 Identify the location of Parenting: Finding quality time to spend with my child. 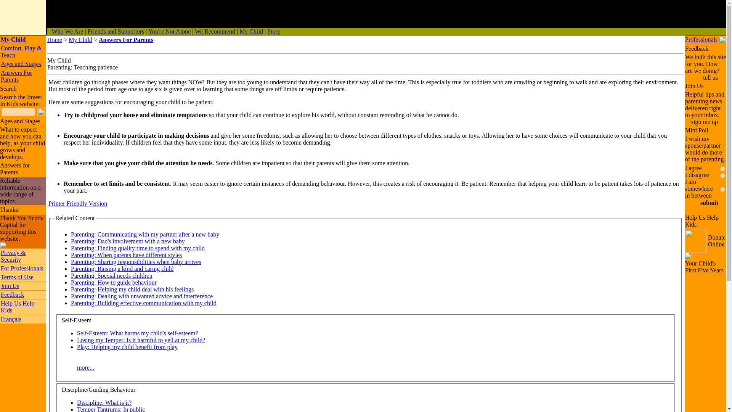
(138, 248).